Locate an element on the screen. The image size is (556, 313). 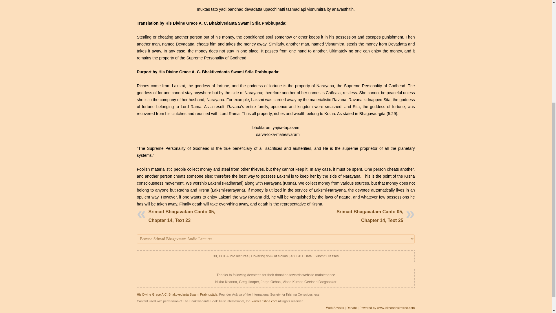
Srimad Bhagavatam Canto 05, Chapter 14, Text 25 is located at coordinates (370, 216).